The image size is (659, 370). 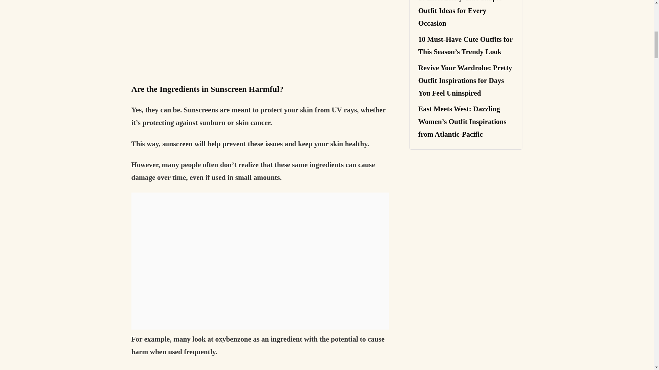 What do you see at coordinates (460, 14) in the screenshot?
I see `10 Effortlessly Chic Simple Outfit Ideas for Every Occasion` at bounding box center [460, 14].